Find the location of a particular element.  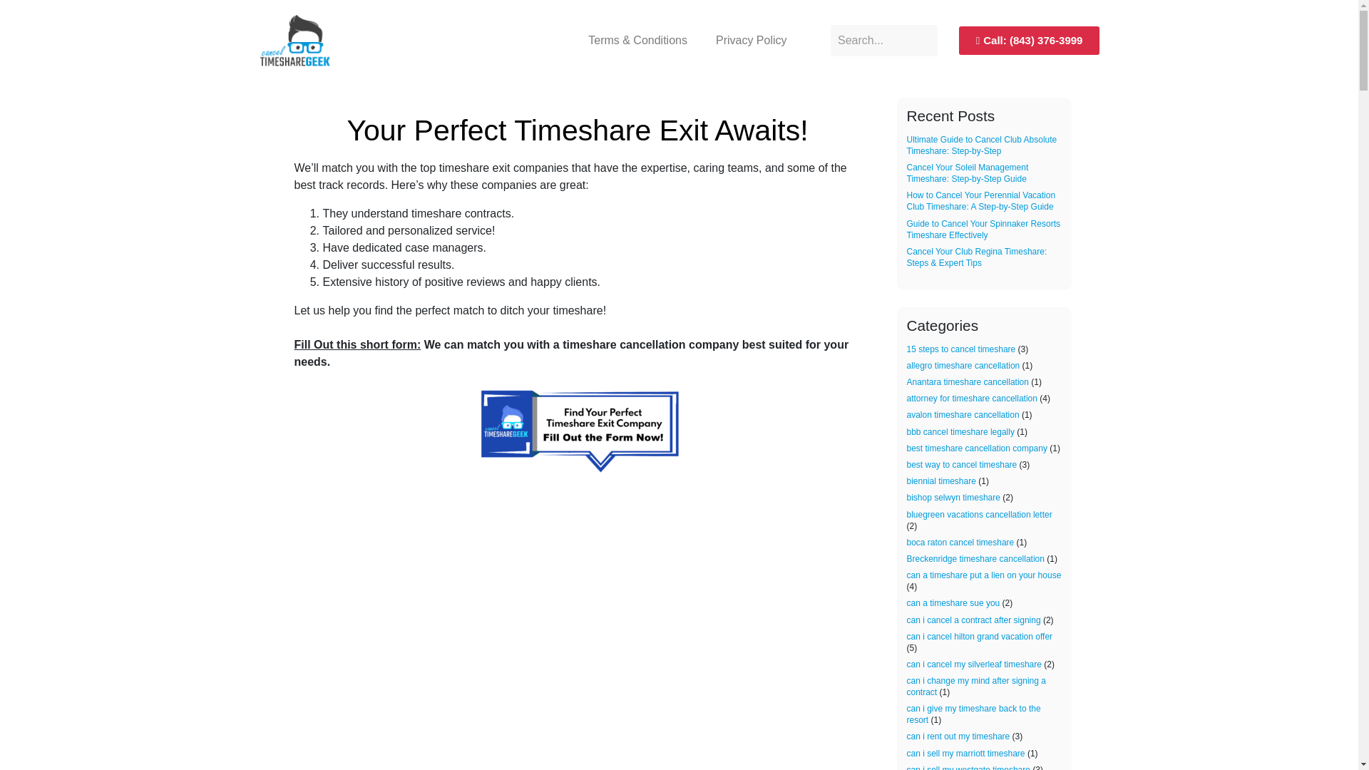

best way to cancel timeshare is located at coordinates (961, 464).